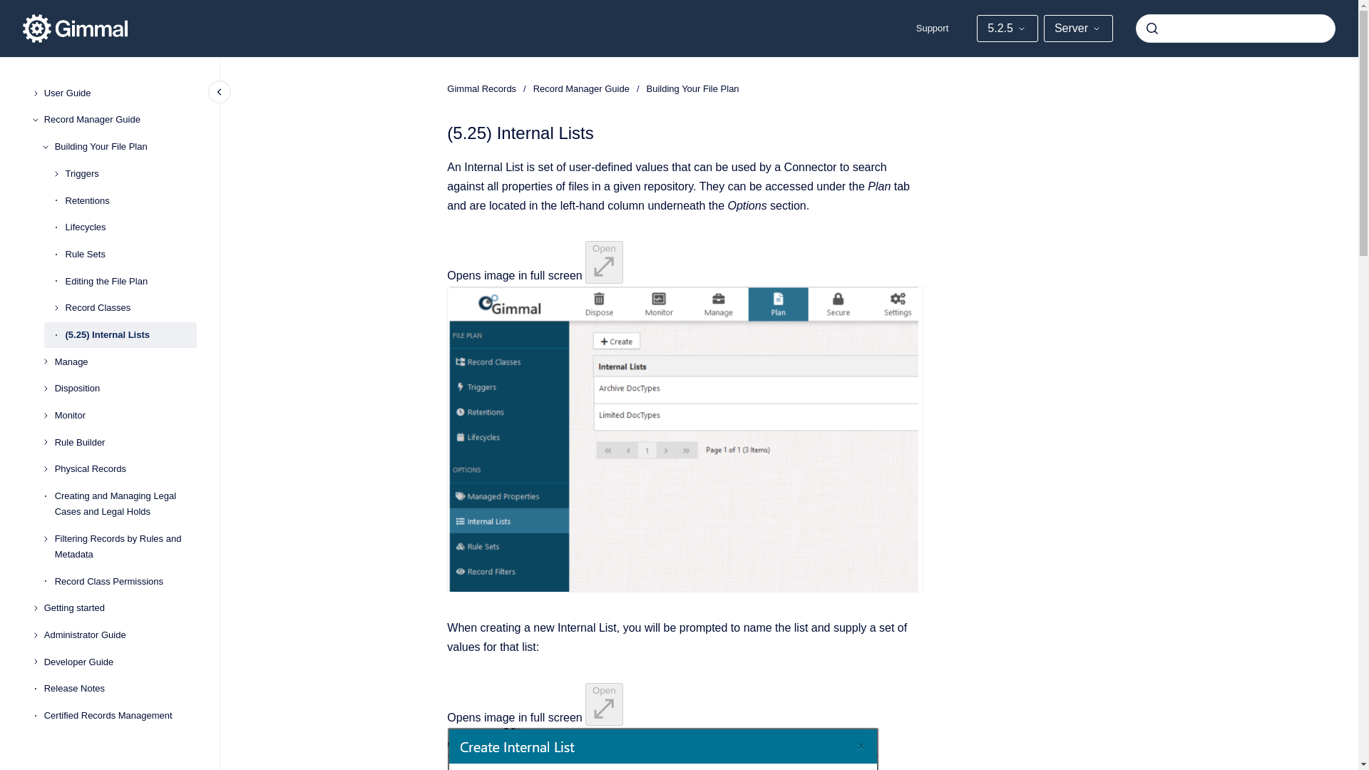 The height and width of the screenshot is (770, 1369). Describe the element at coordinates (131, 308) in the screenshot. I see `Record Classes` at that location.